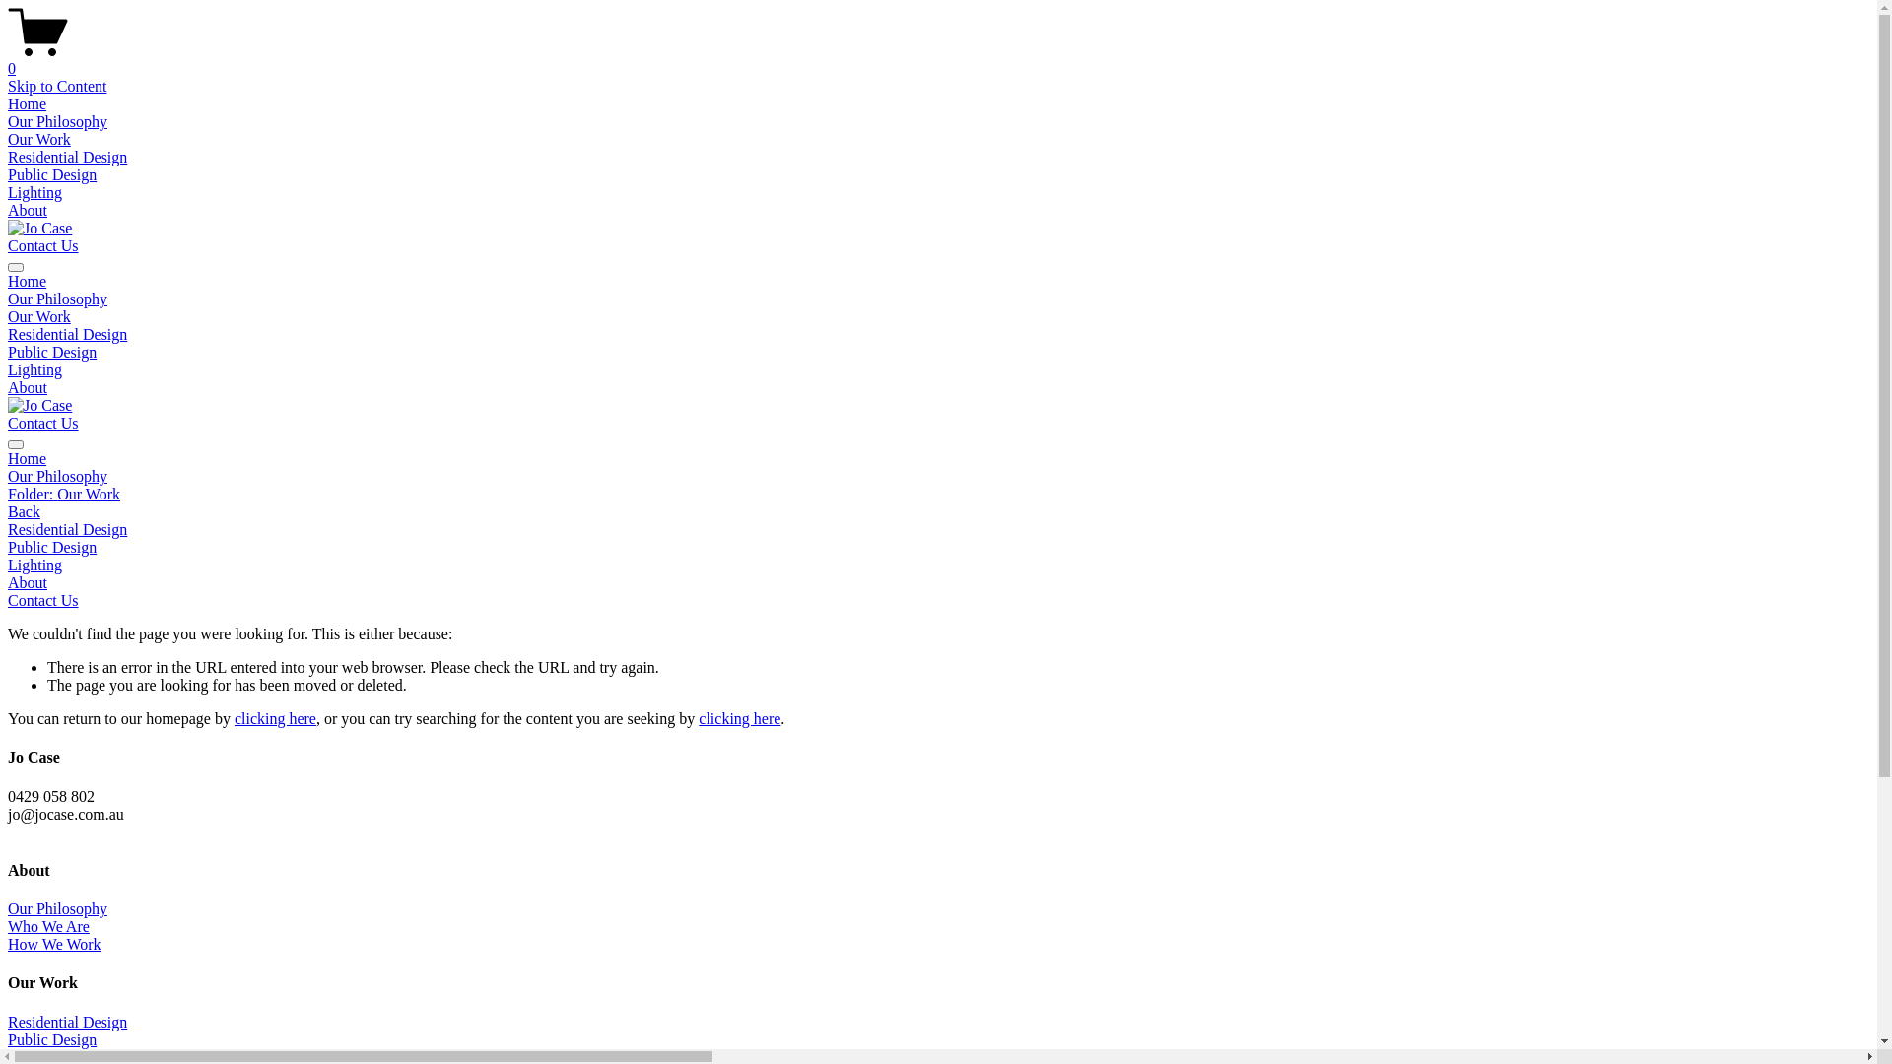  I want to click on About, so click(938, 583).